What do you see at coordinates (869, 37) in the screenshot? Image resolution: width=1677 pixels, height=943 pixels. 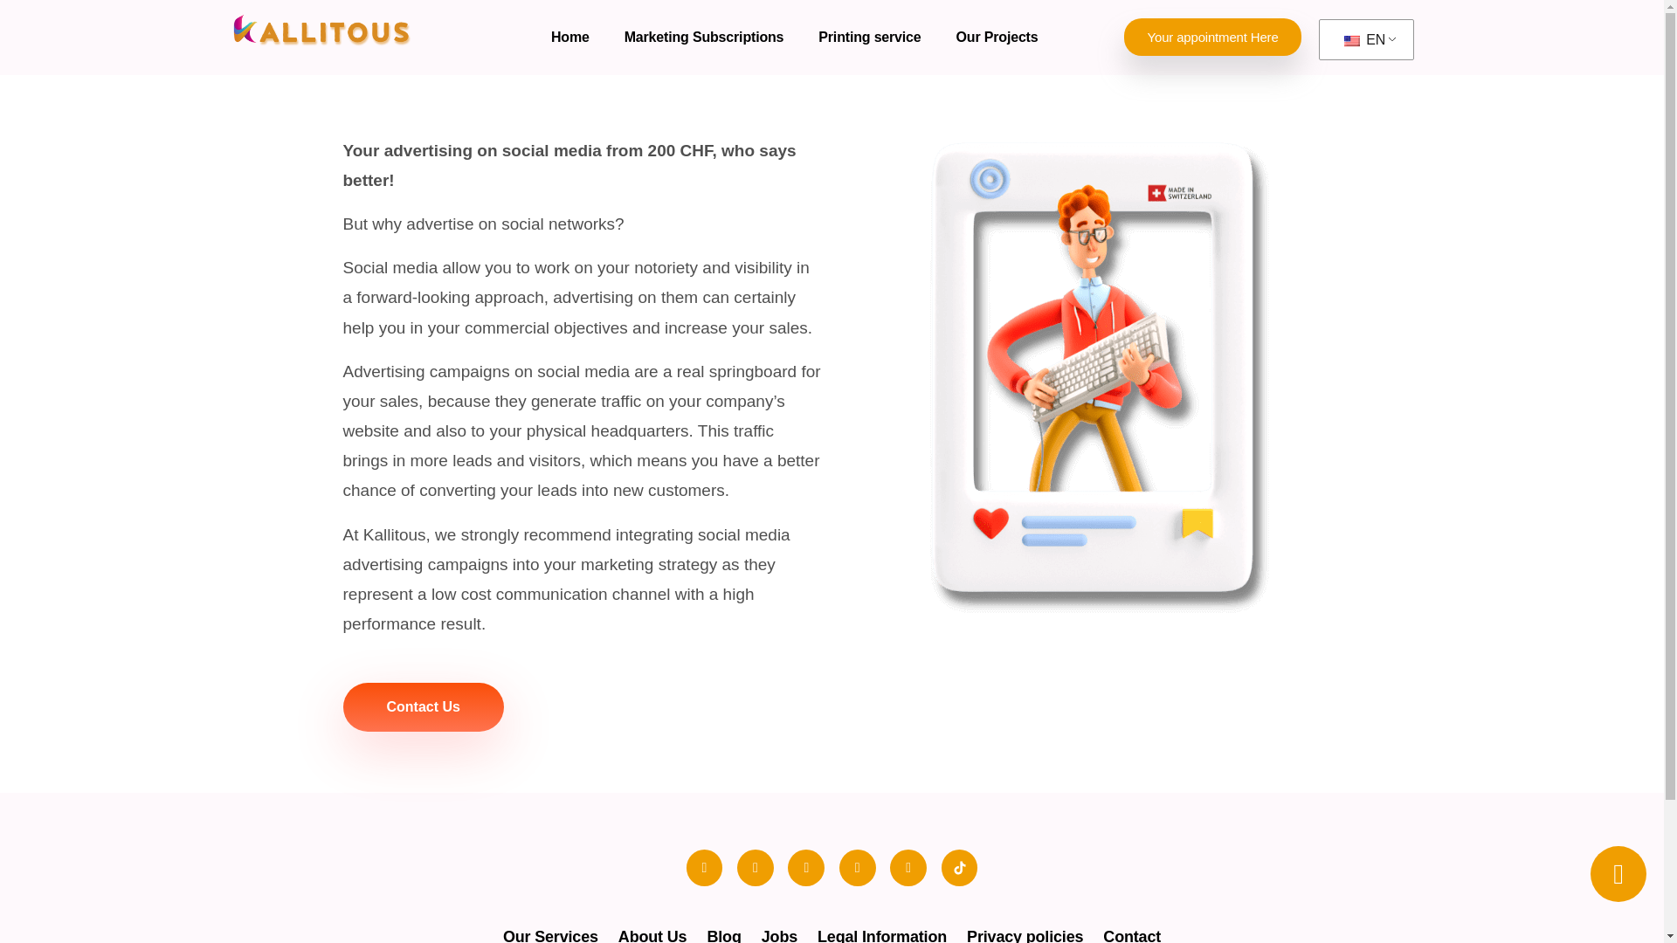 I see `Printing service` at bounding box center [869, 37].